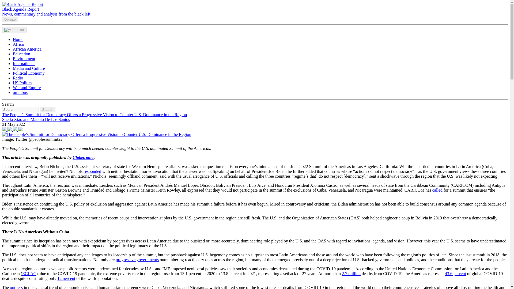 The image size is (514, 289). What do you see at coordinates (10, 19) in the screenshot?
I see `Donate` at bounding box center [10, 19].